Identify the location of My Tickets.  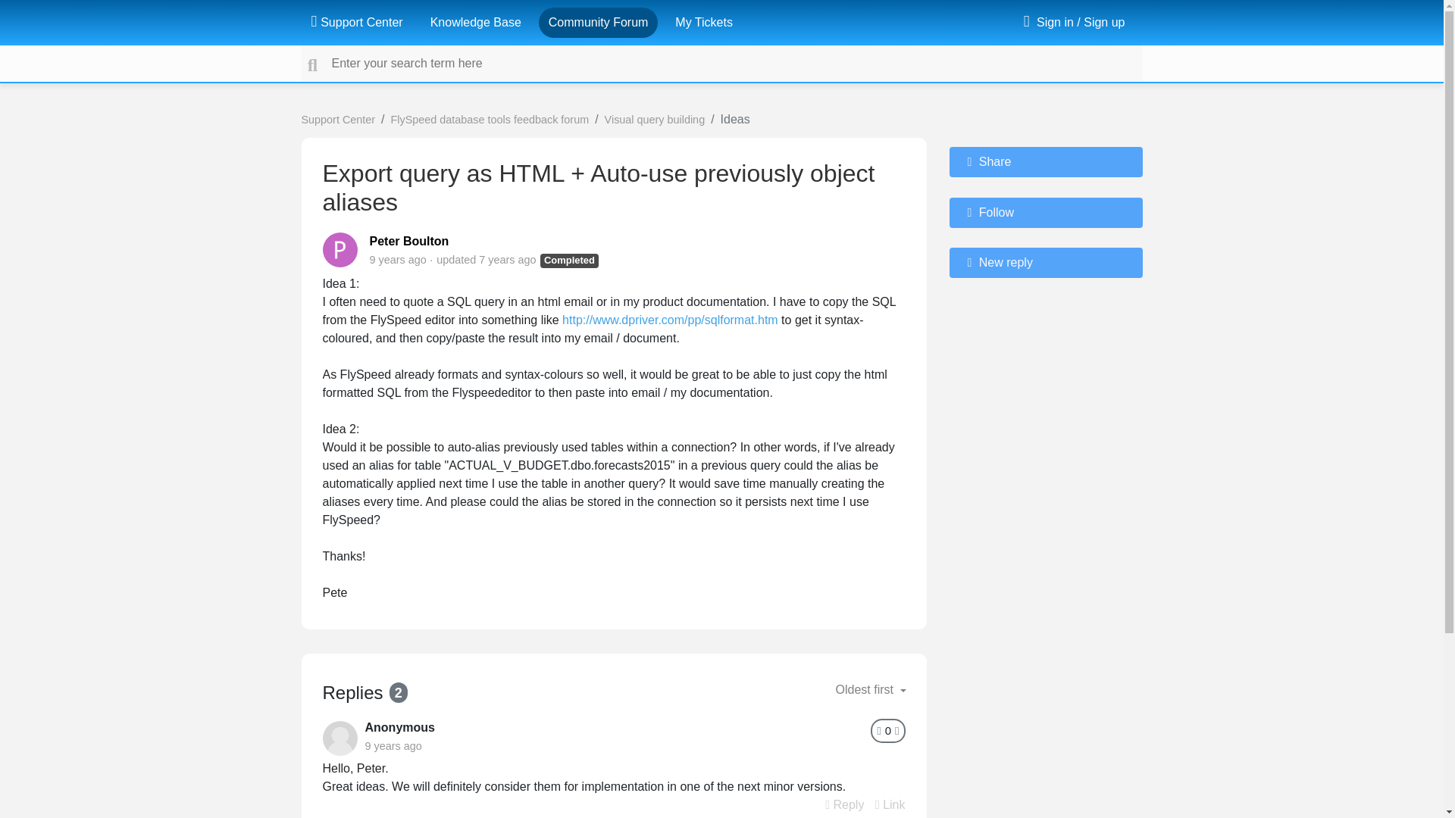
(704, 22).